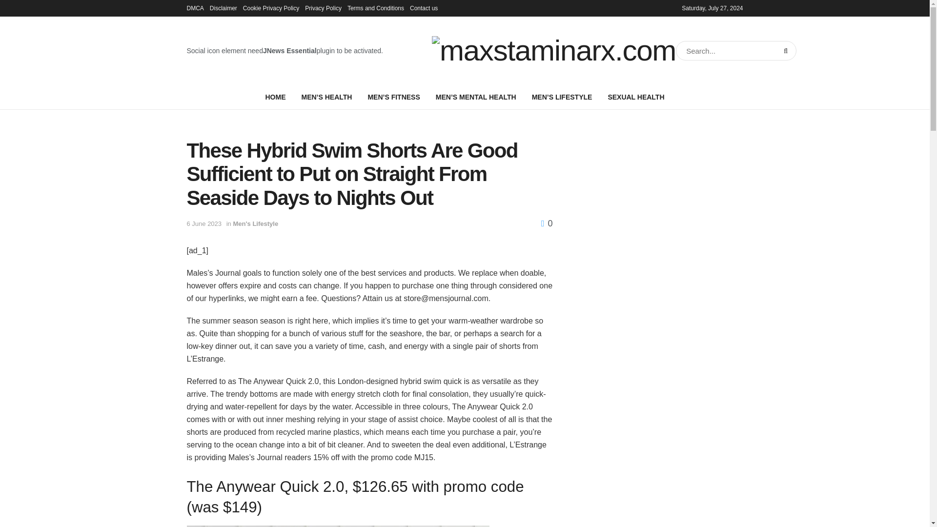 This screenshot has height=527, width=937. Describe the element at coordinates (204, 223) in the screenshot. I see `6 June 2023` at that location.